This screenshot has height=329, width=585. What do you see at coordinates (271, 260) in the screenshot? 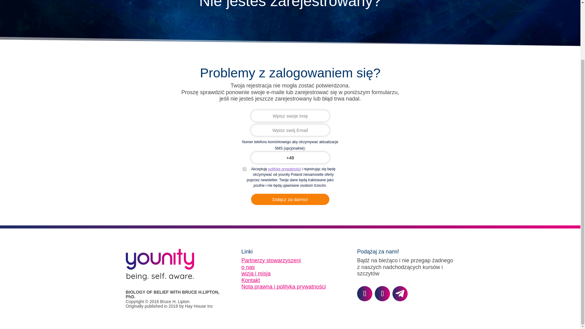
I see `Partnerzy stowarzyszeni` at bounding box center [271, 260].